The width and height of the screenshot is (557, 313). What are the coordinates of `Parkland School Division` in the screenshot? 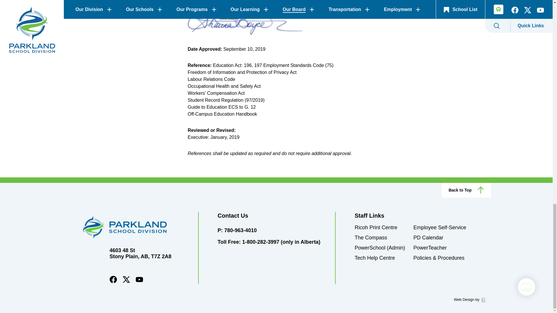 It's located at (133, 228).